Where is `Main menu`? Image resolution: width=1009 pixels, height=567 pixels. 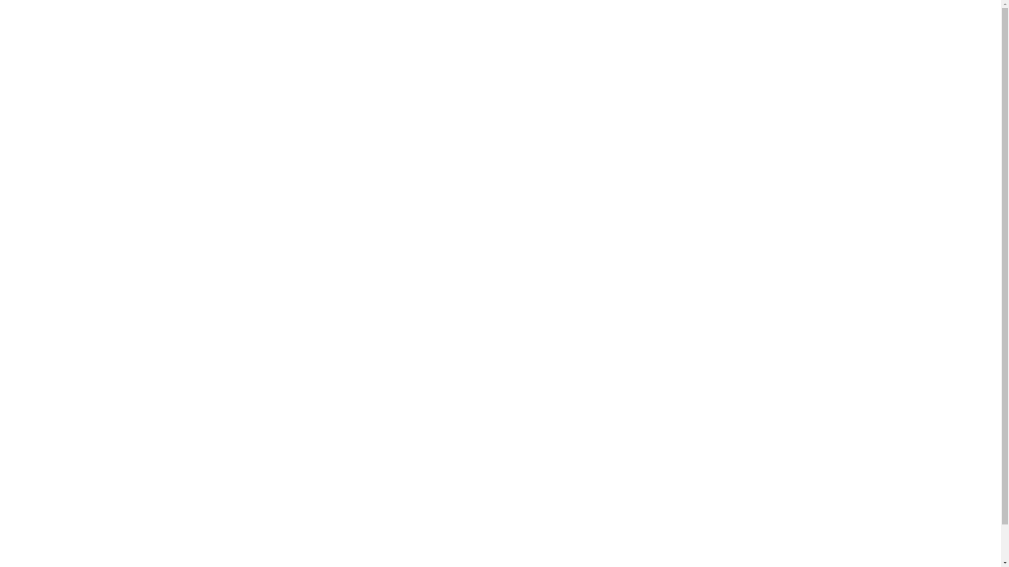
Main menu is located at coordinates (257, 246).